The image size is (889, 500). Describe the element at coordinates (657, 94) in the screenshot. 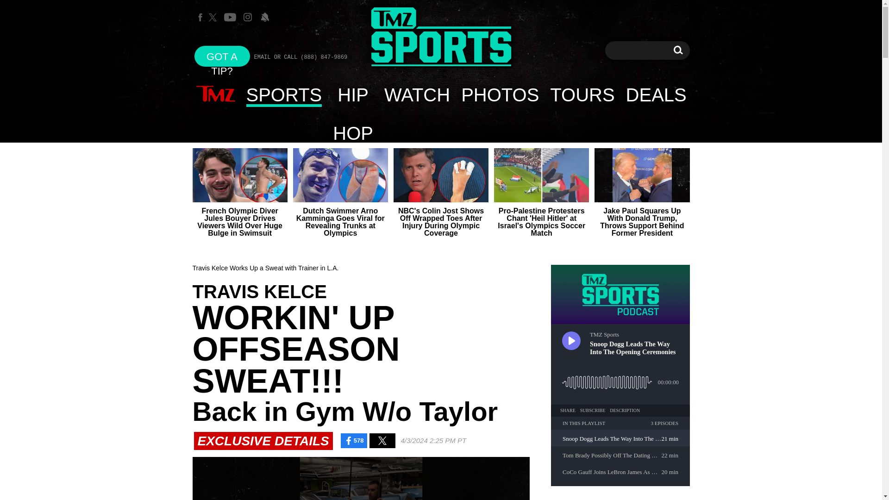

I see `DEALS` at that location.